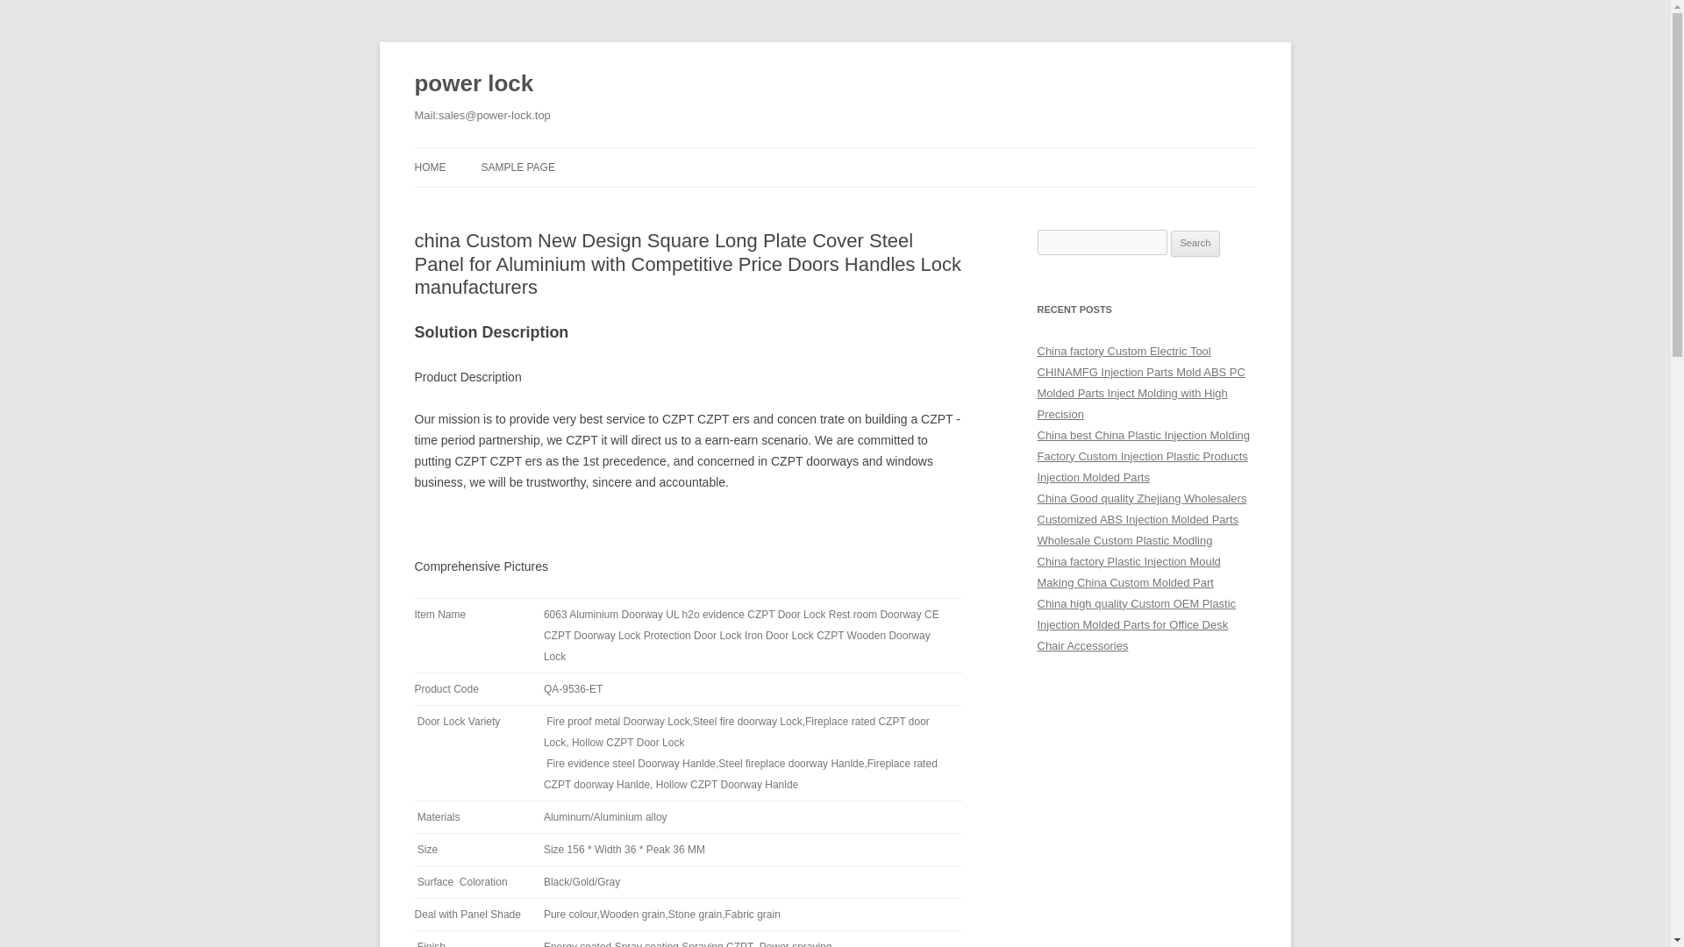 The image size is (1684, 947). What do you see at coordinates (1195, 244) in the screenshot?
I see `Search` at bounding box center [1195, 244].